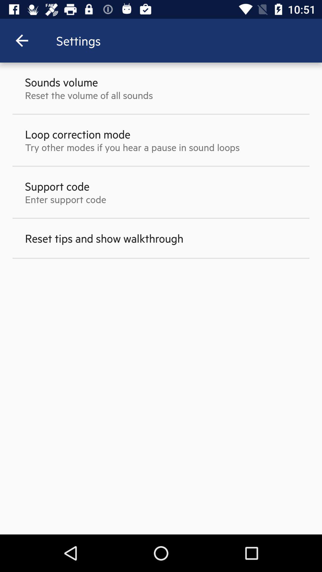 The image size is (322, 572). I want to click on swipe to loop correction mode item, so click(78, 134).